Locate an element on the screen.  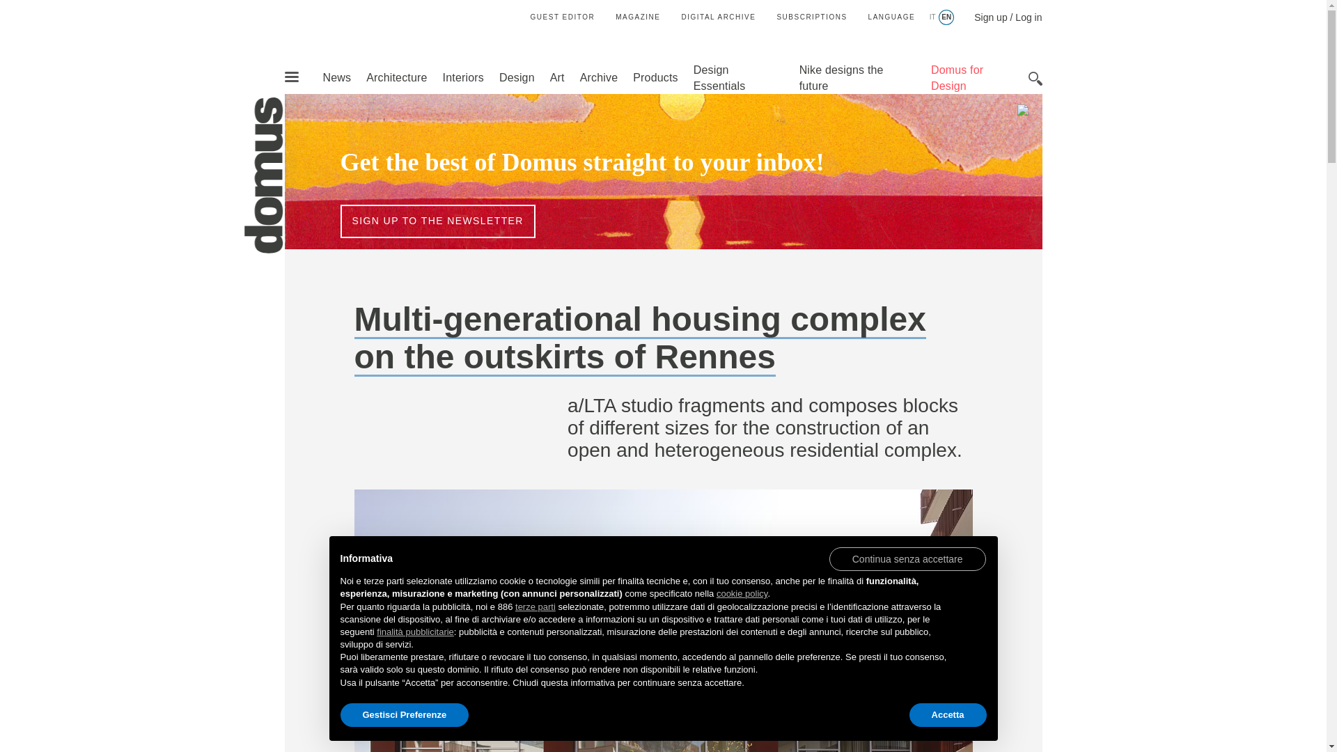
Interiors is located at coordinates (463, 77).